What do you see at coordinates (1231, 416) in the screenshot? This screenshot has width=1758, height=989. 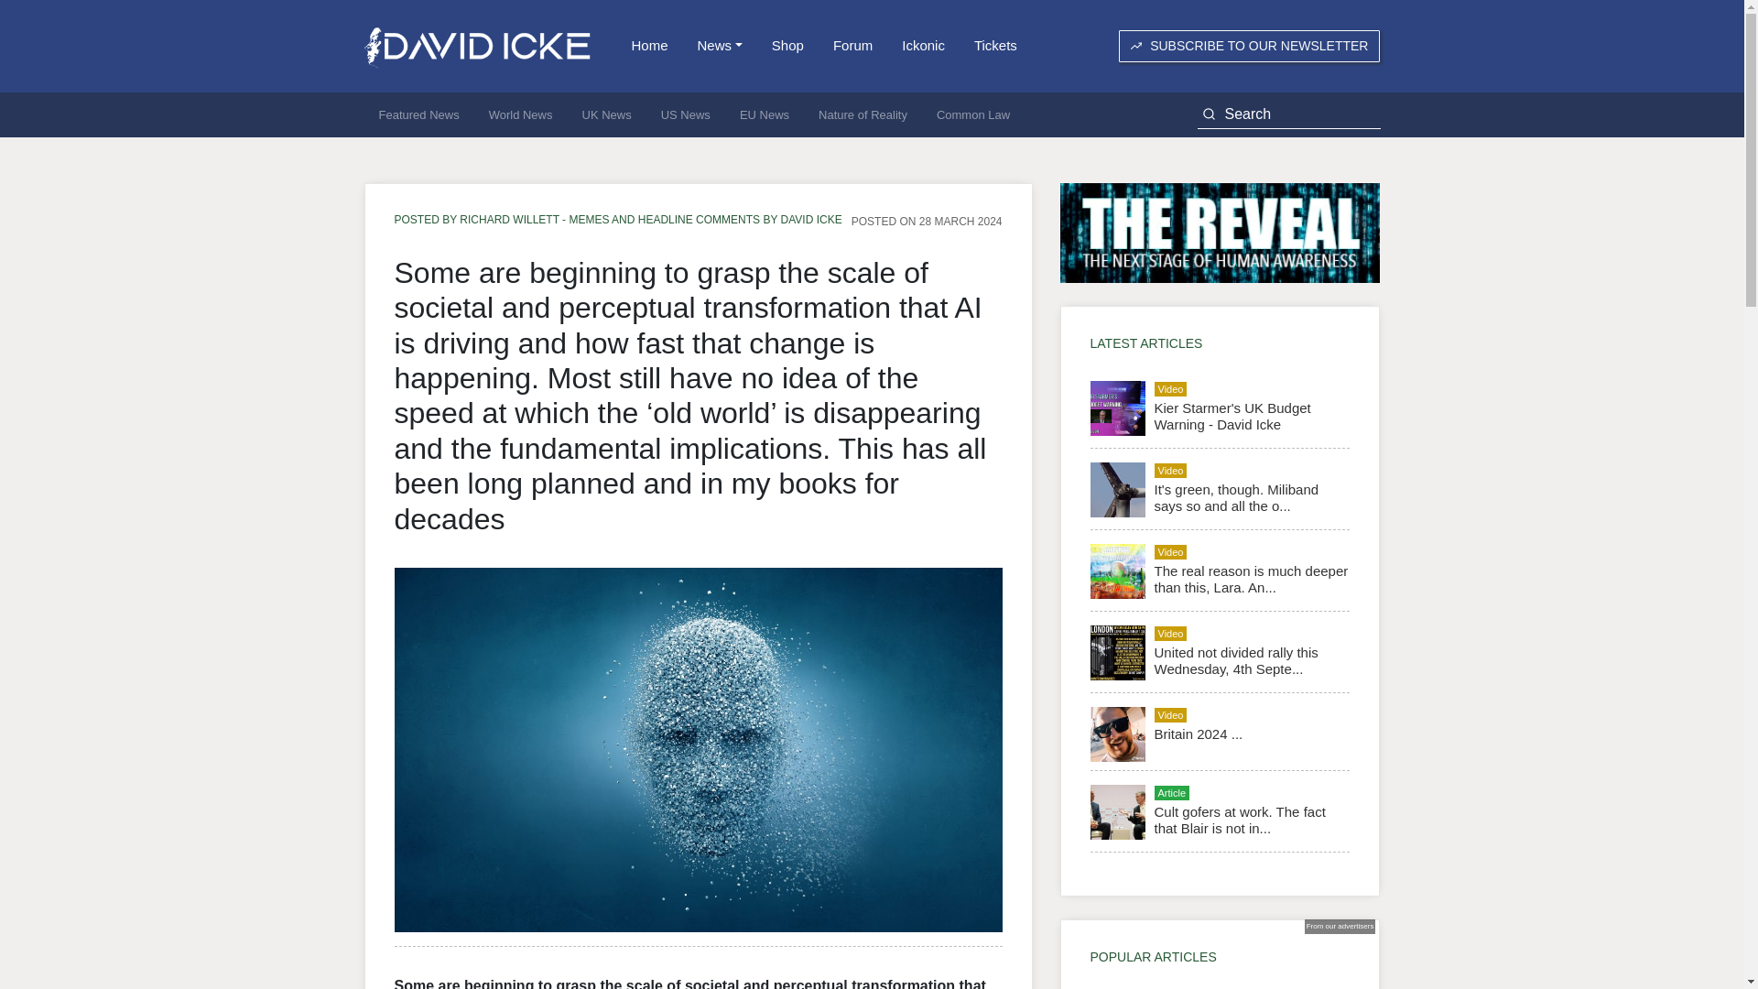 I see `Kier Starmer's UK Budget Warning - David Icke` at bounding box center [1231, 416].